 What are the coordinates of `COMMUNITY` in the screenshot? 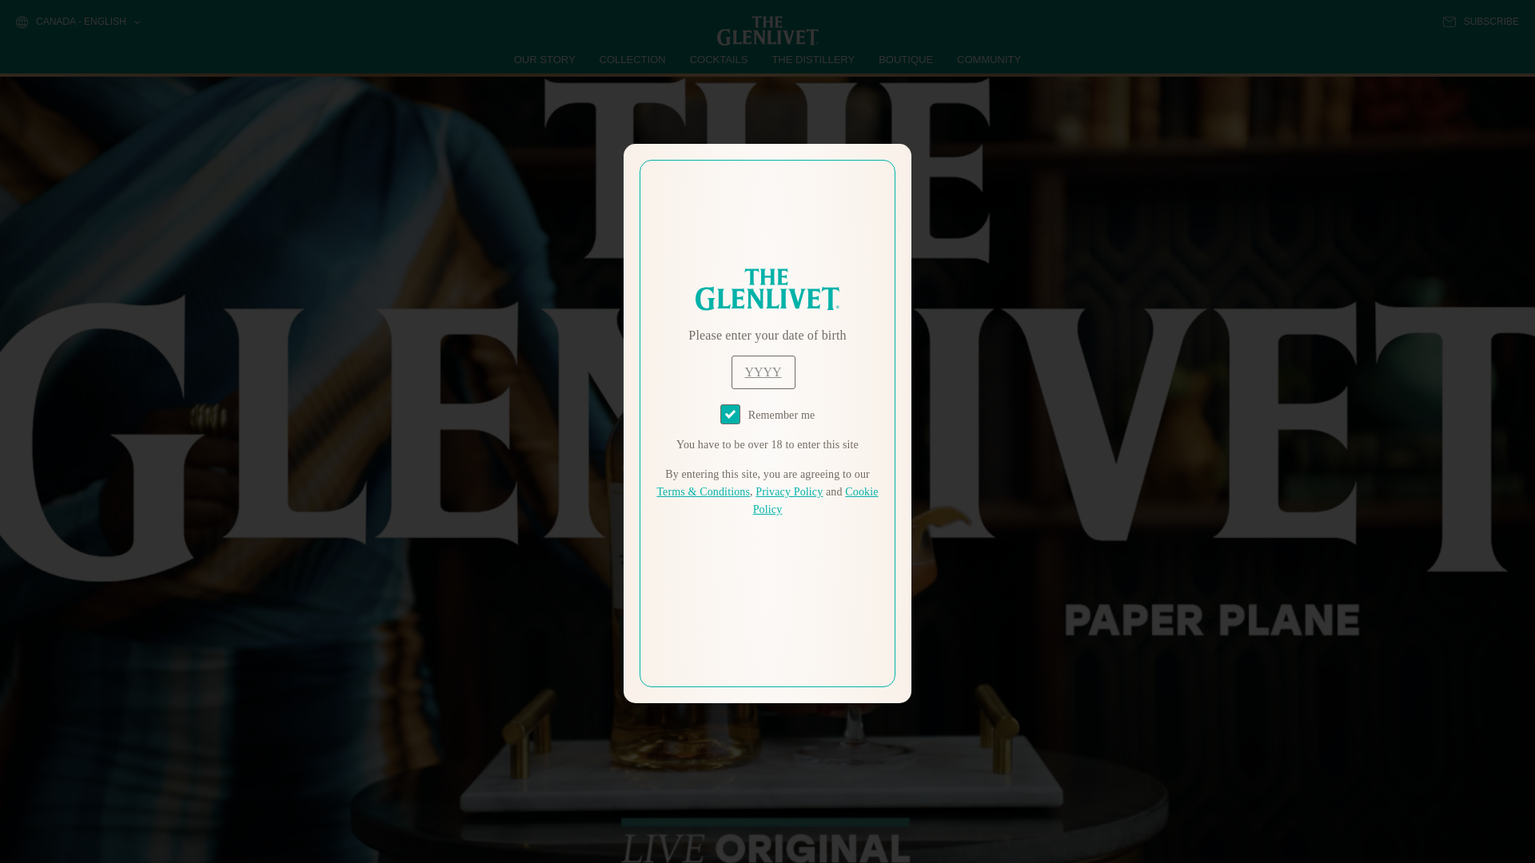 It's located at (988, 59).